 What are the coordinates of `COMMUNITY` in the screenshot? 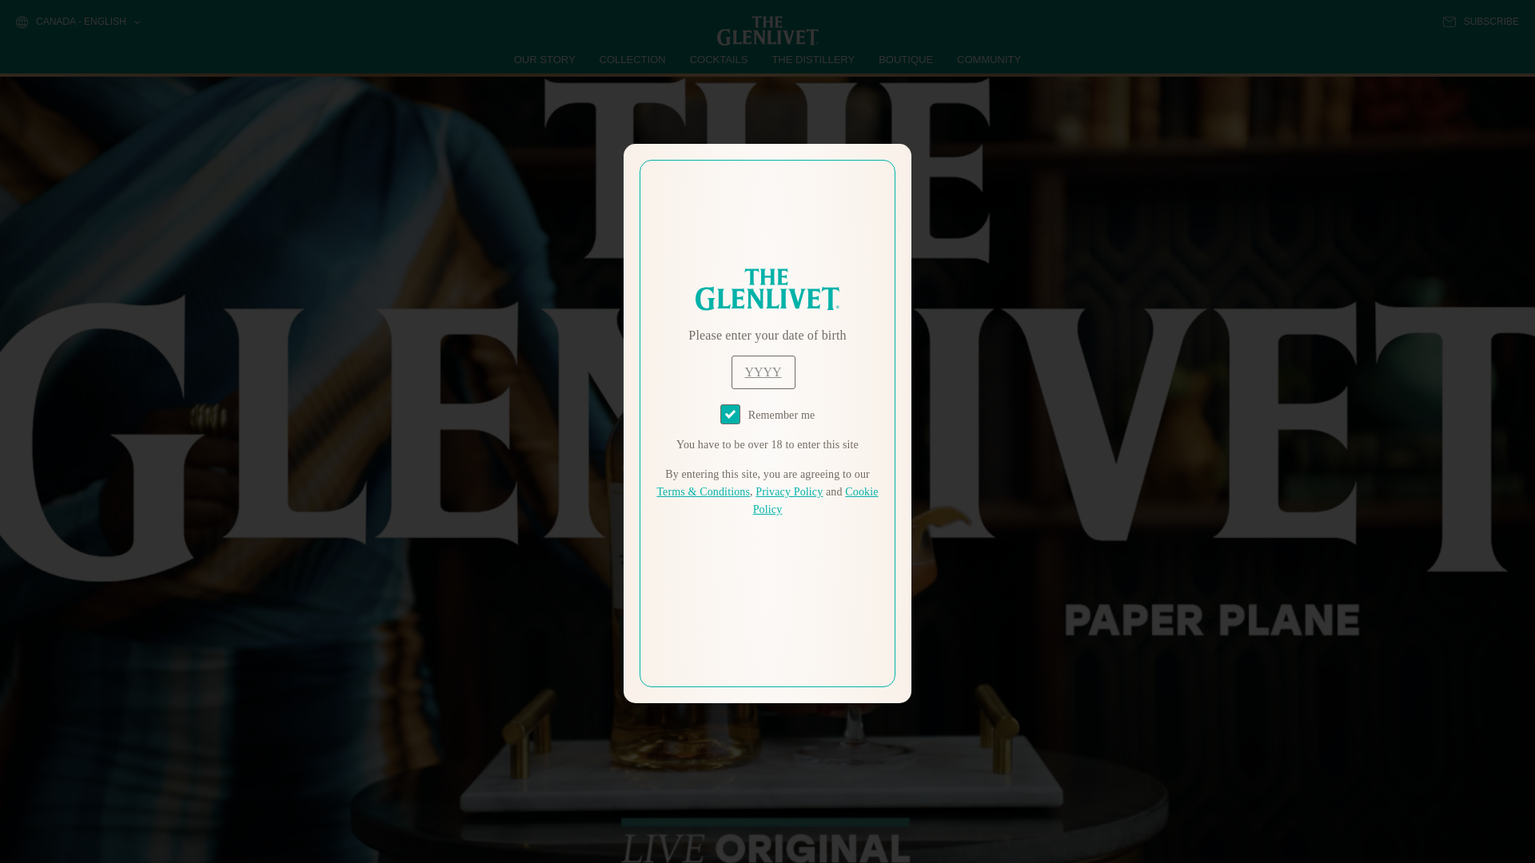 It's located at (988, 59).